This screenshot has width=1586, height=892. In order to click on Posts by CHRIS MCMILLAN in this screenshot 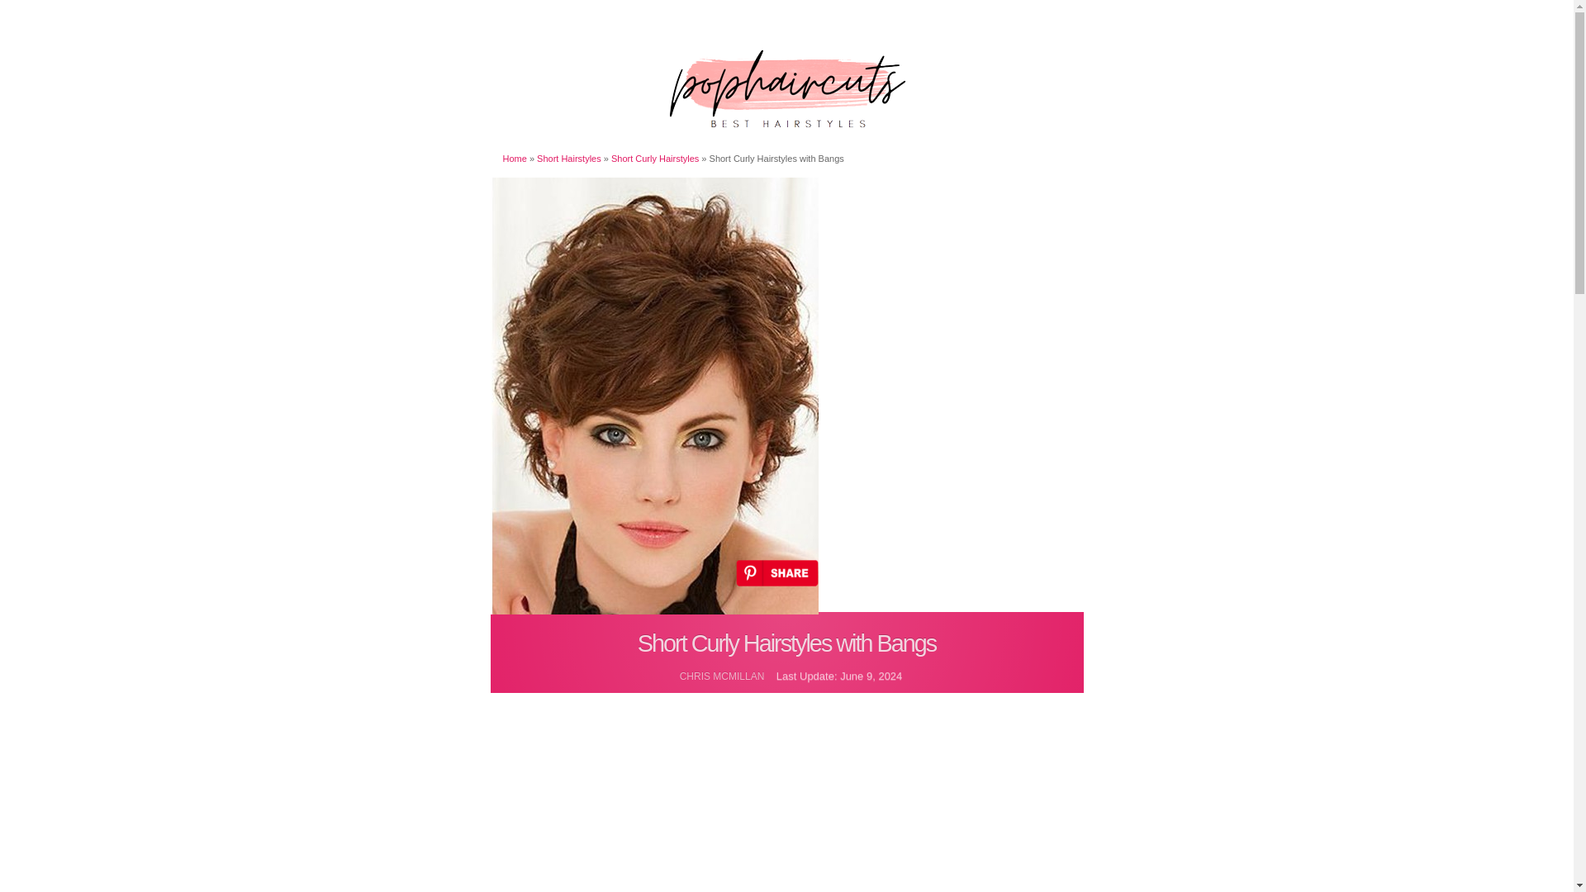, I will do `click(722, 676)`.